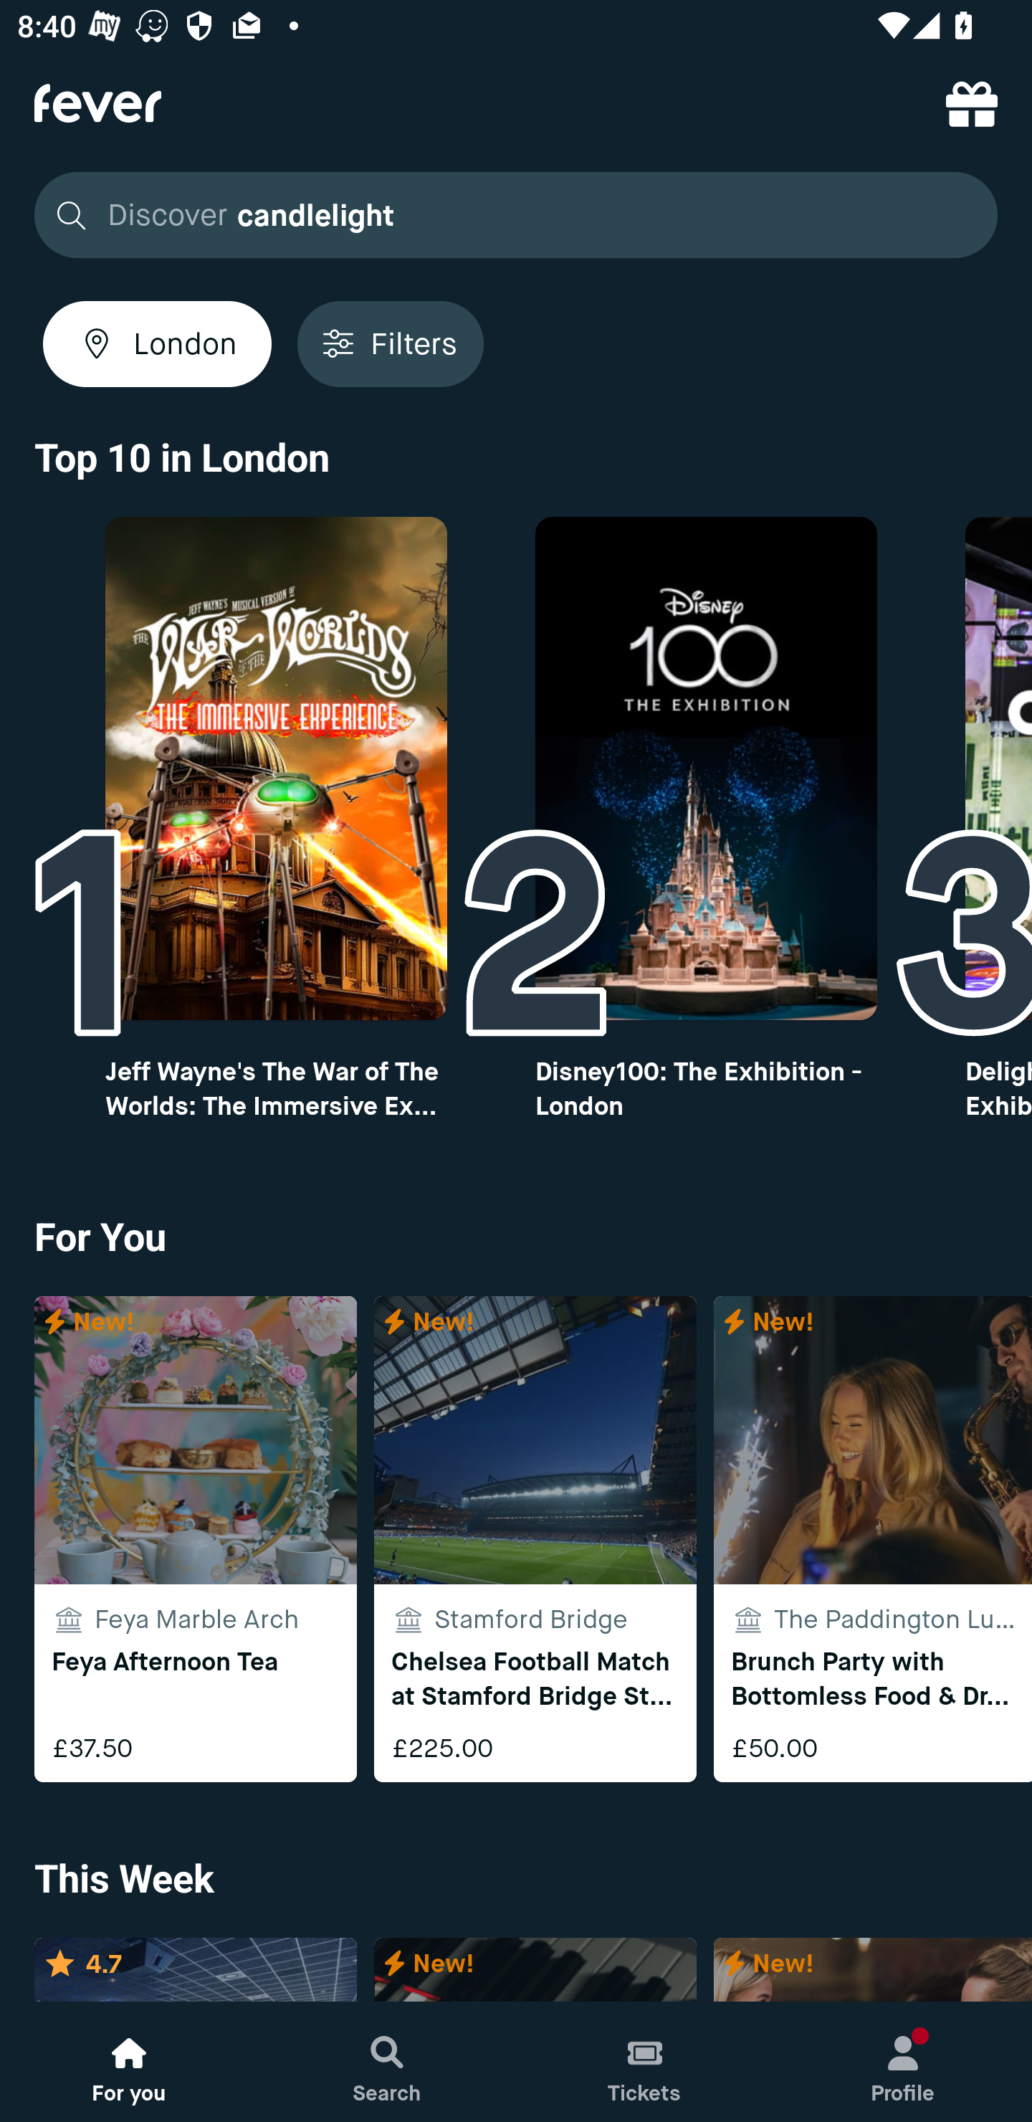 This screenshot has height=2122, width=1032. What do you see at coordinates (157, 343) in the screenshot?
I see `London` at bounding box center [157, 343].